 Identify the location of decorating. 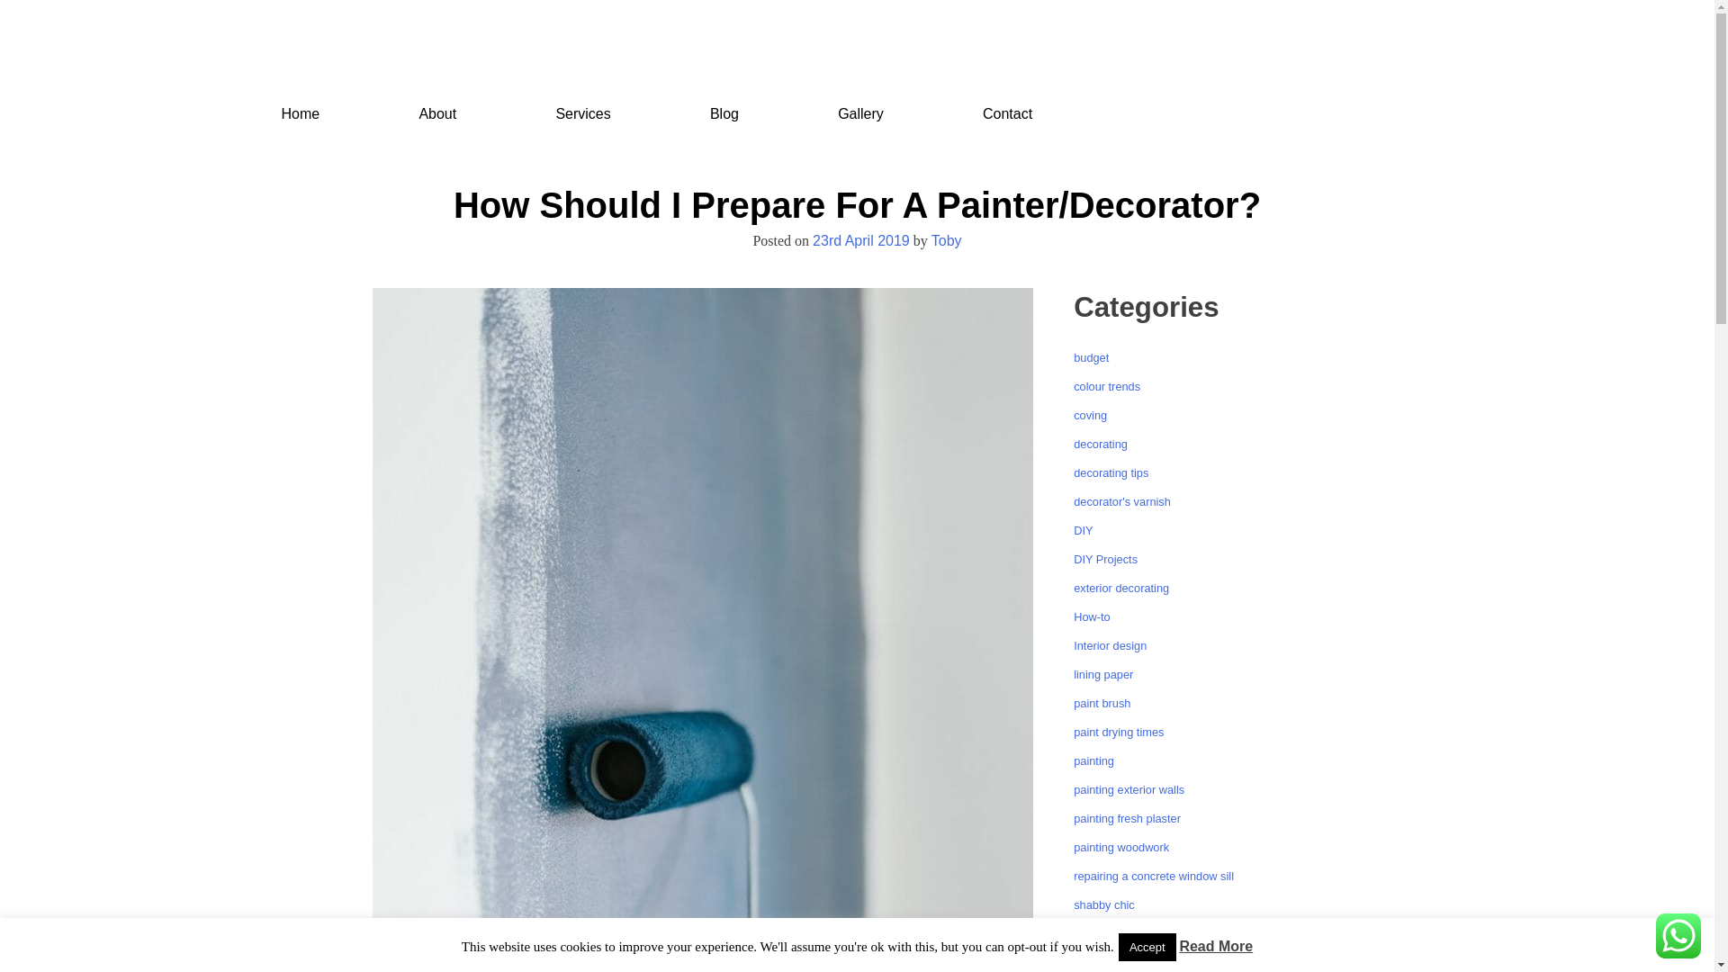
(1100, 445).